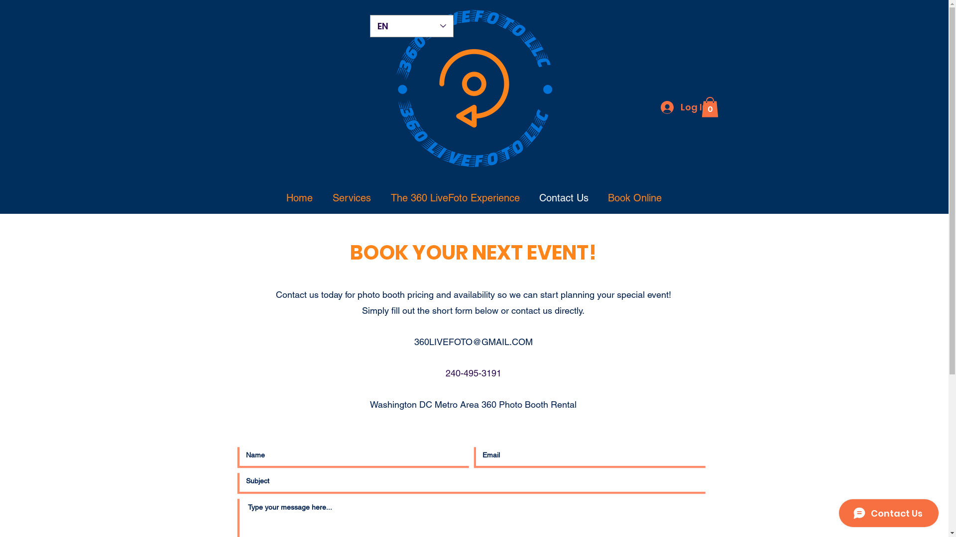 The image size is (956, 537). What do you see at coordinates (710, 107) in the screenshot?
I see `0` at bounding box center [710, 107].